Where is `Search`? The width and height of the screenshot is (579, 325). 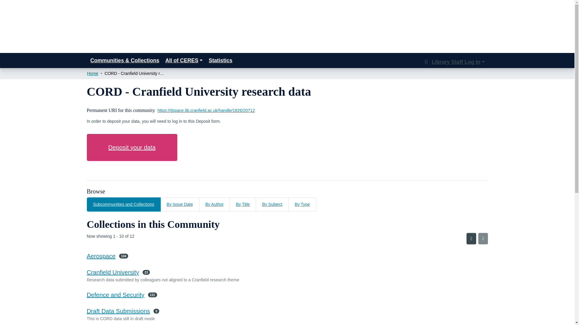
Search is located at coordinates (426, 62).